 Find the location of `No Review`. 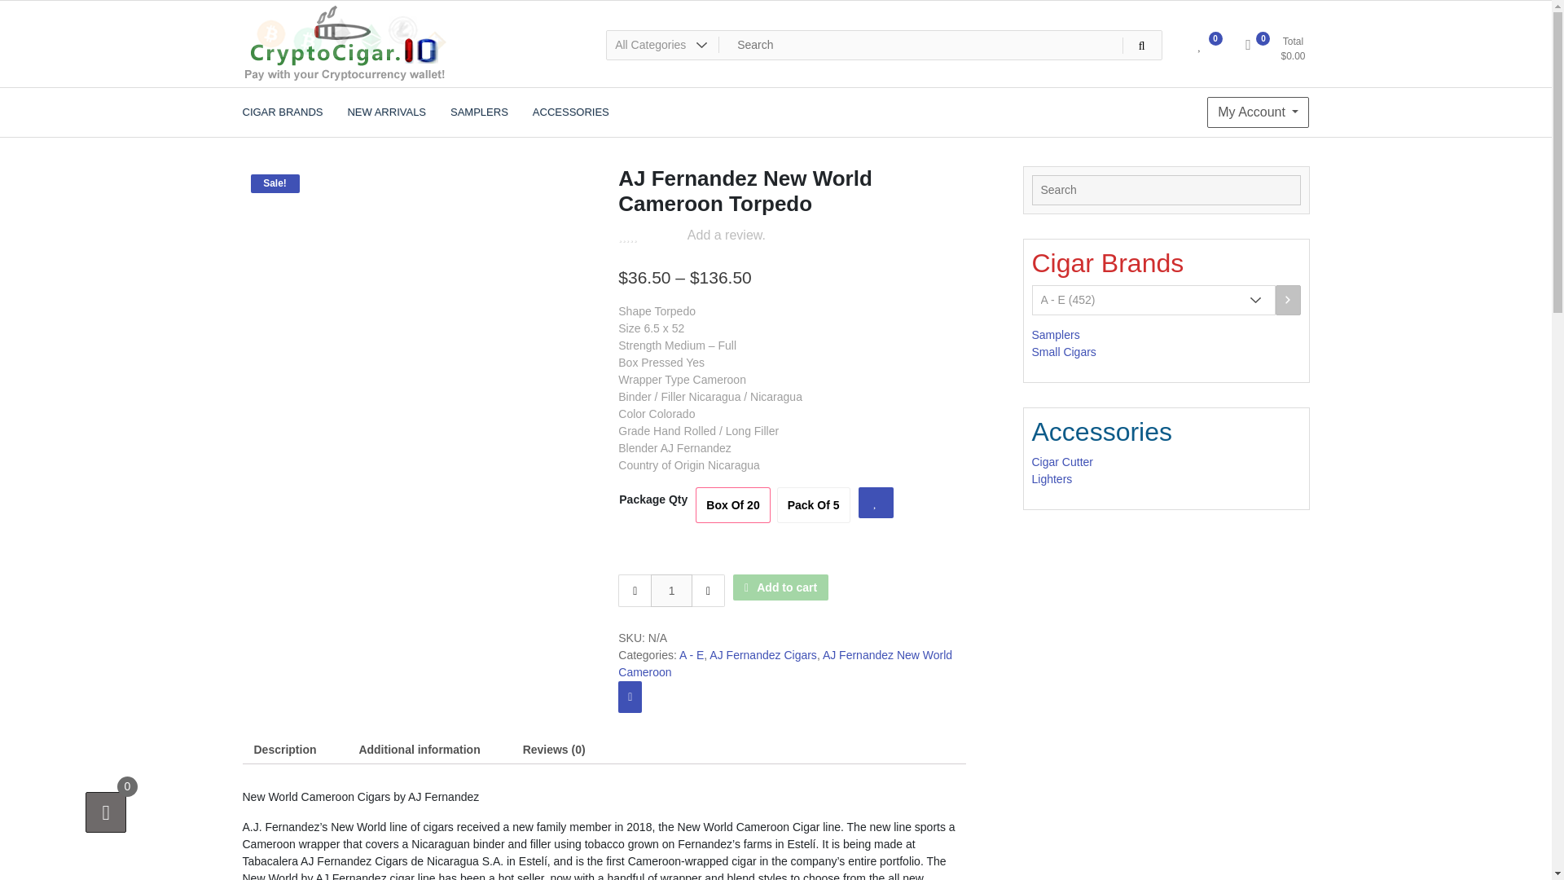

No Review is located at coordinates (648, 237).